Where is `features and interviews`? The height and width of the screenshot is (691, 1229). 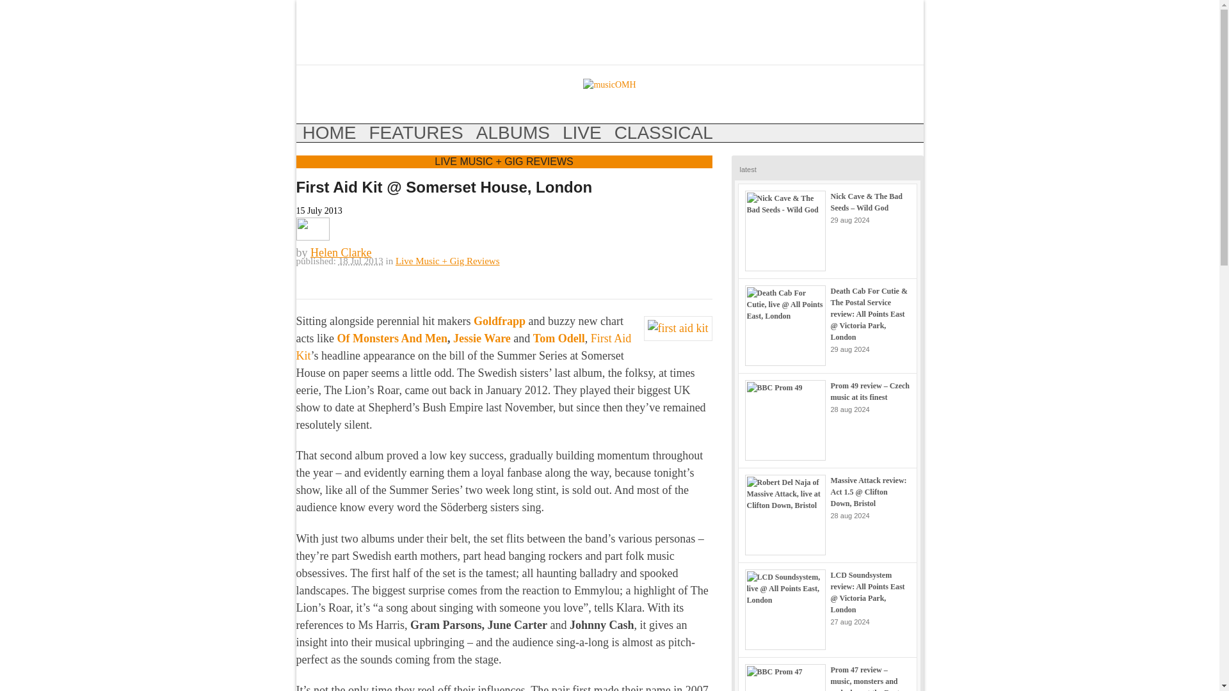
features and interviews is located at coordinates (416, 133).